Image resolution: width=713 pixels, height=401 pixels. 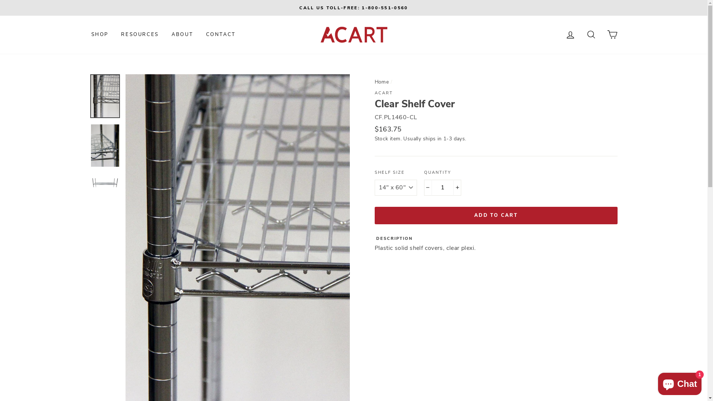 What do you see at coordinates (591, 35) in the screenshot?
I see `SEARCH` at bounding box center [591, 35].